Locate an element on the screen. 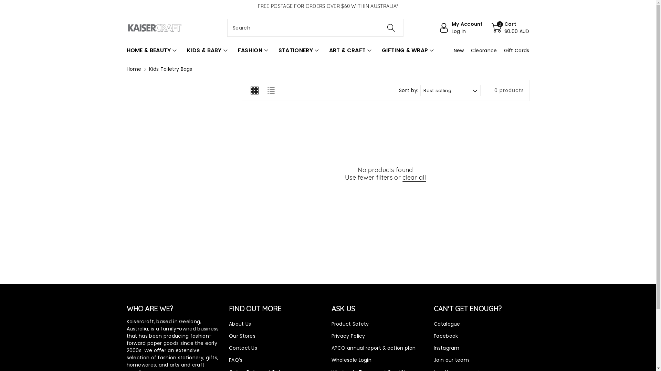 The image size is (661, 371). CAN'T GET ENOUGH? is located at coordinates (468, 309).